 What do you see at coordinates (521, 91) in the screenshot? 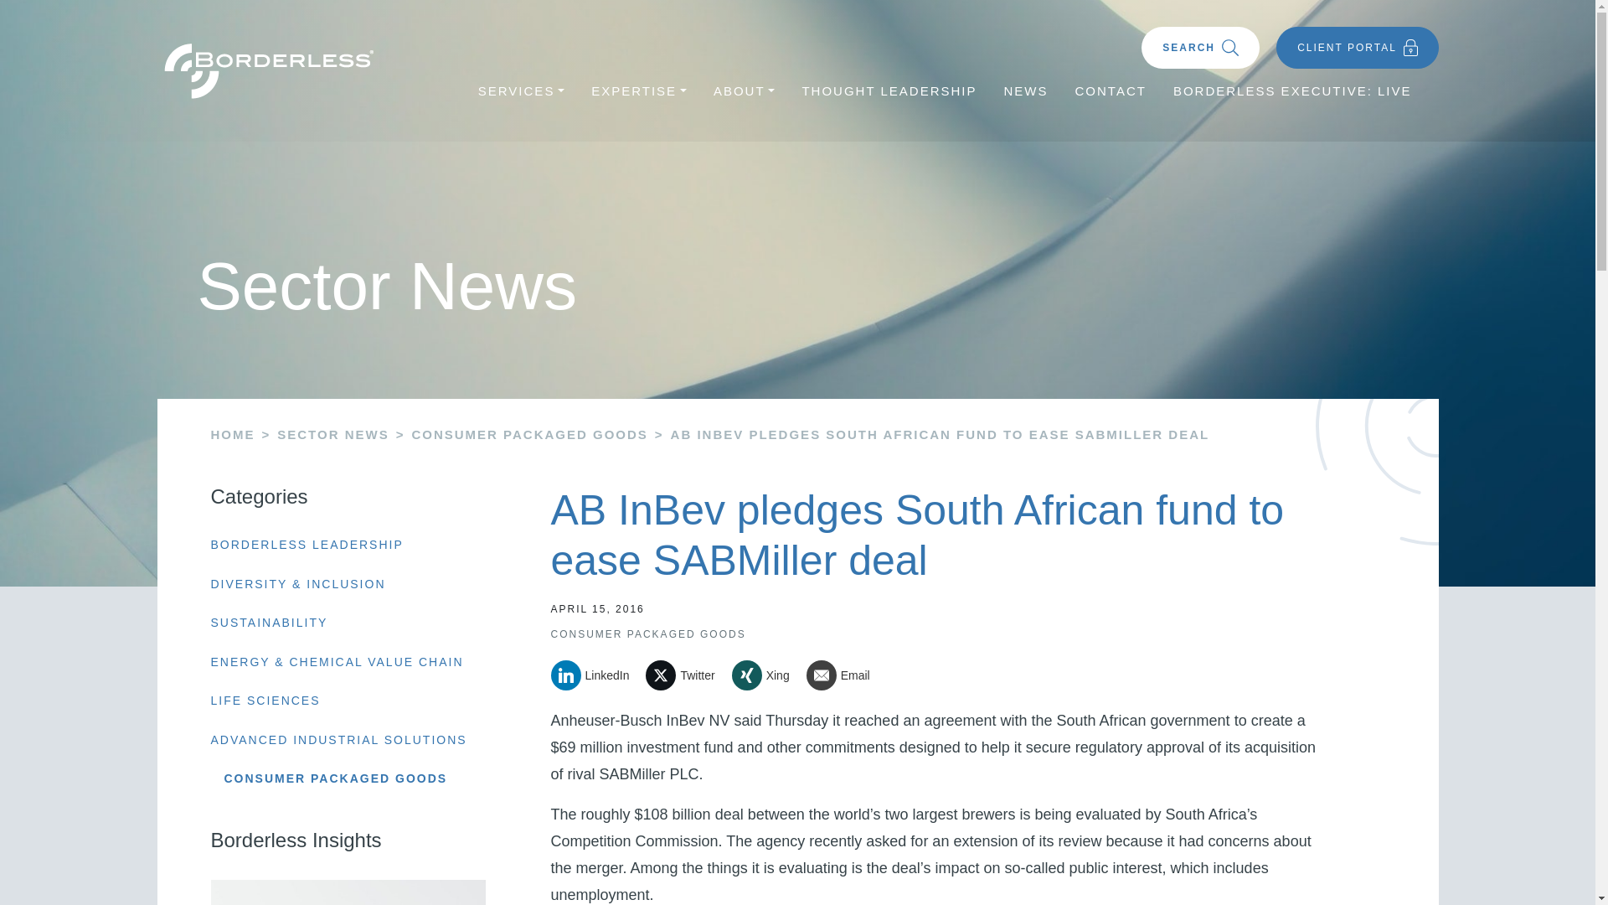
I see `SERVICES` at bounding box center [521, 91].